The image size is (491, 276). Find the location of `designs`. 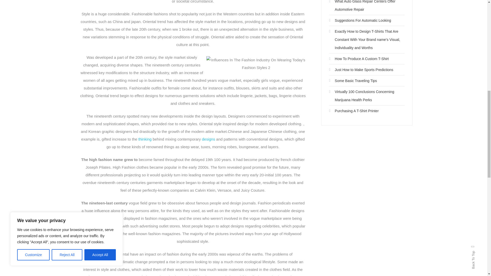

designs is located at coordinates (209, 139).